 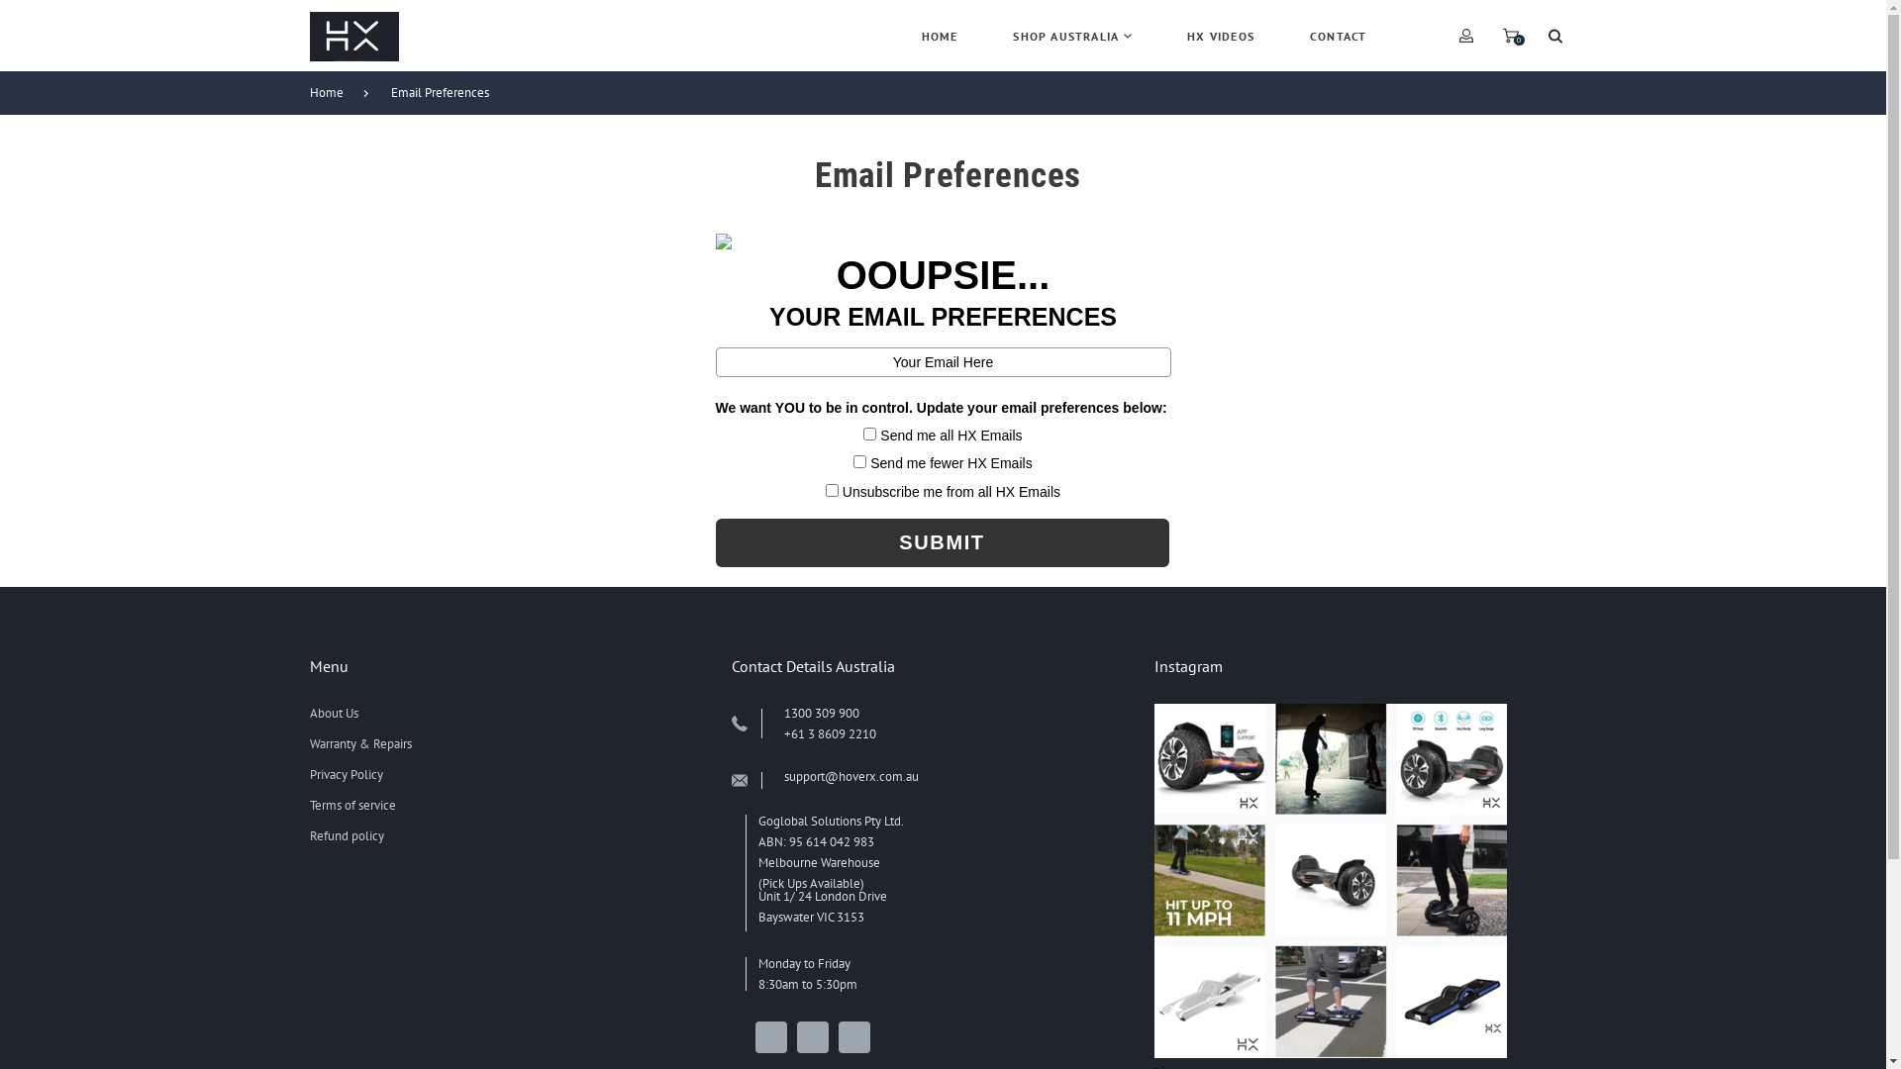 I want to click on SHOP AUSTRALIA, so click(x=1071, y=36).